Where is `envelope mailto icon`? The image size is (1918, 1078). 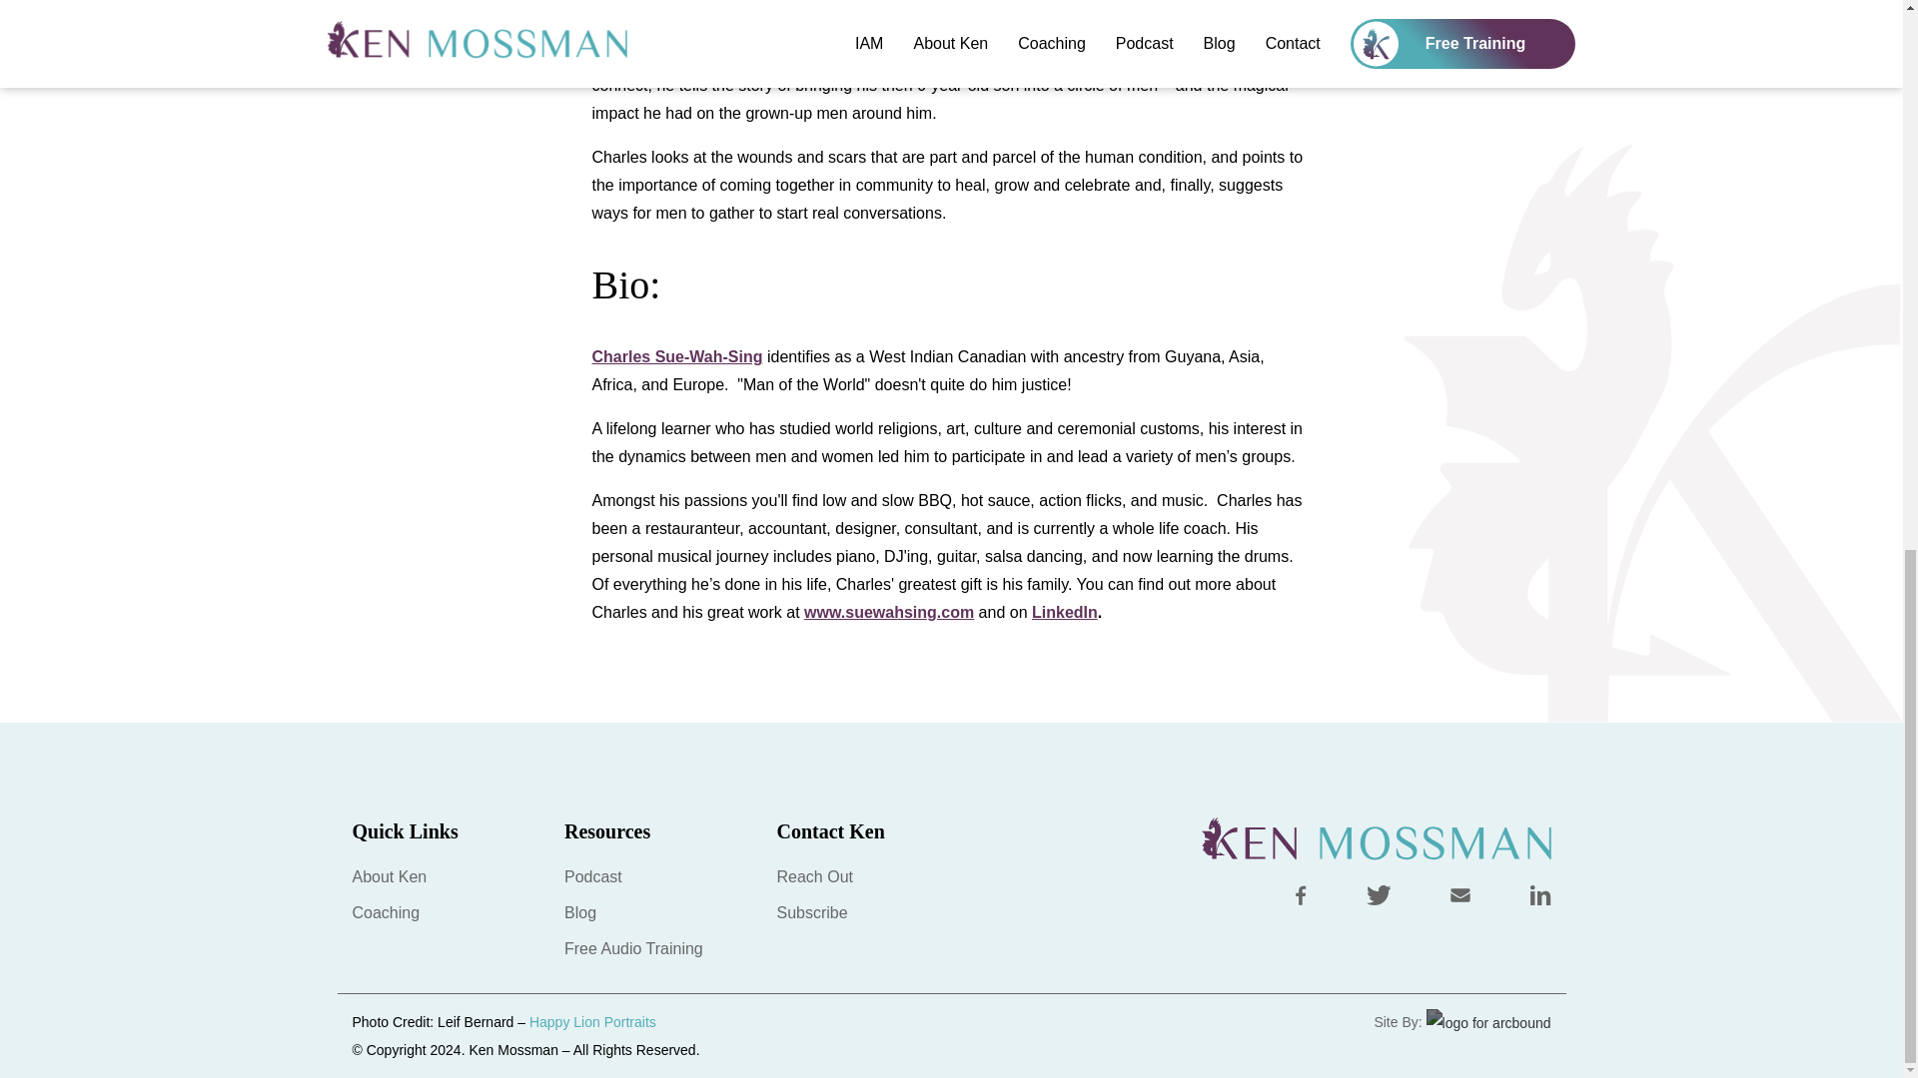
envelope mailto icon is located at coordinates (1460, 894).